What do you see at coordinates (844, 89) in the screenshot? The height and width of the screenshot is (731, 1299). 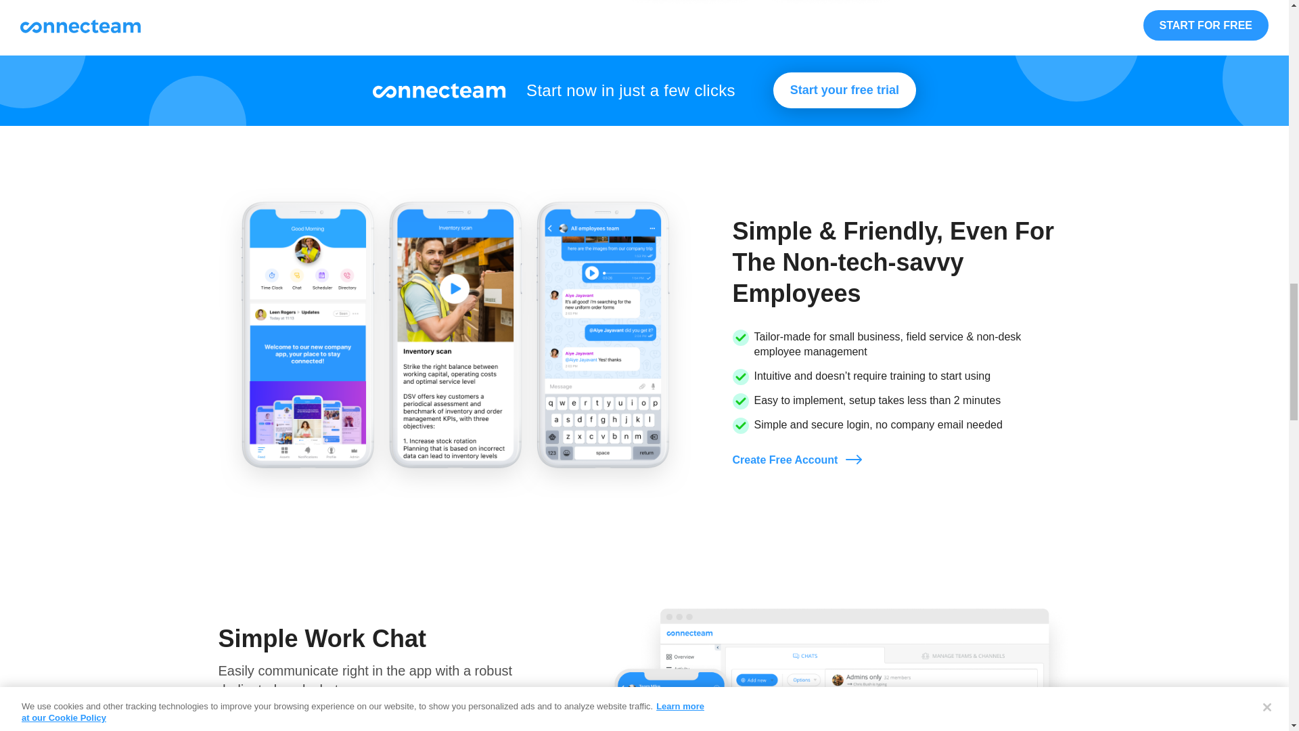 I see `Start your free trial` at bounding box center [844, 89].